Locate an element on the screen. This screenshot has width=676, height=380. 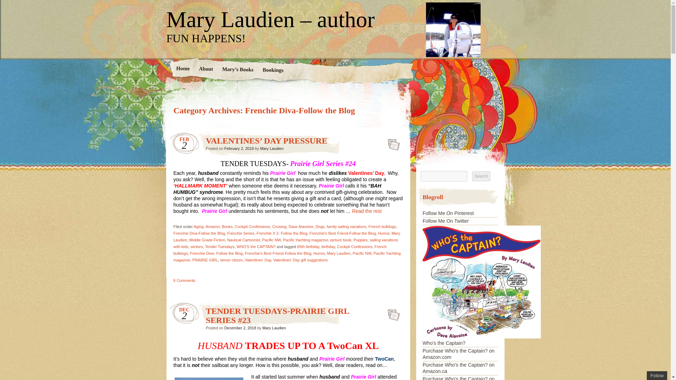
birthday is located at coordinates (328, 246).